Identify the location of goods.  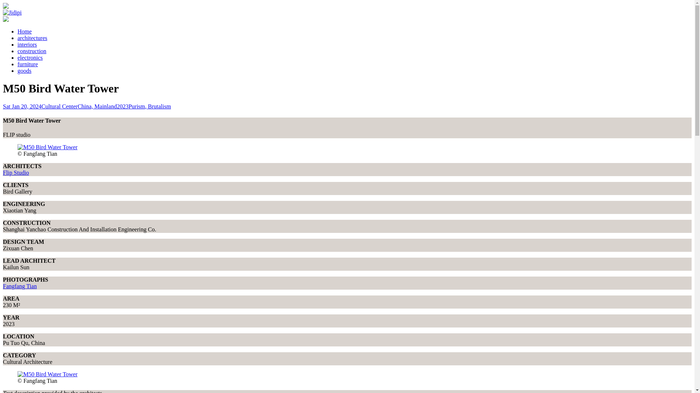
(24, 71).